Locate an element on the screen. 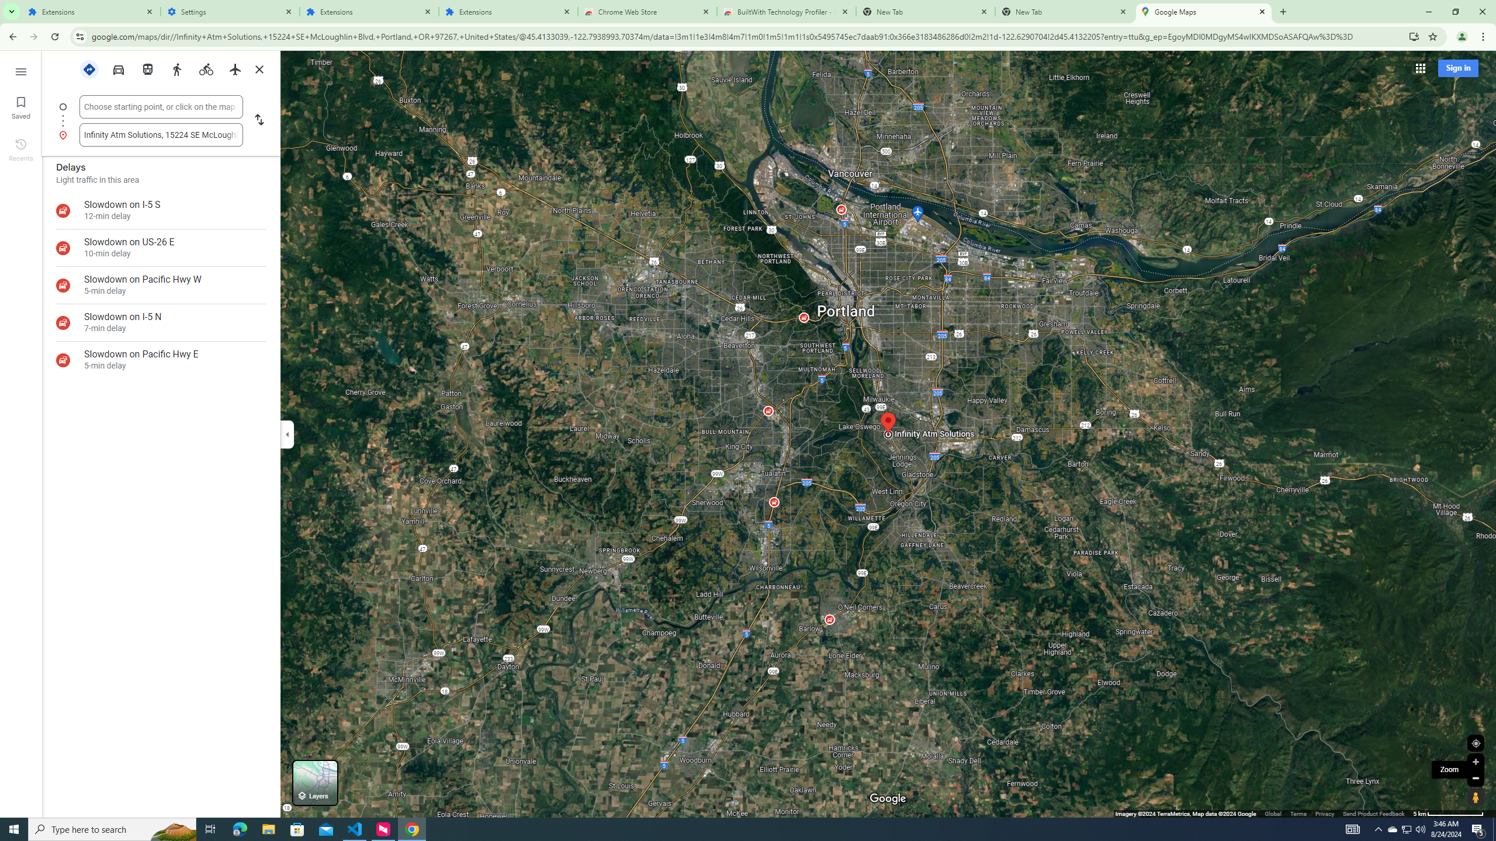 The image size is (1496, 841). Google Maps is located at coordinates (1204, 12).